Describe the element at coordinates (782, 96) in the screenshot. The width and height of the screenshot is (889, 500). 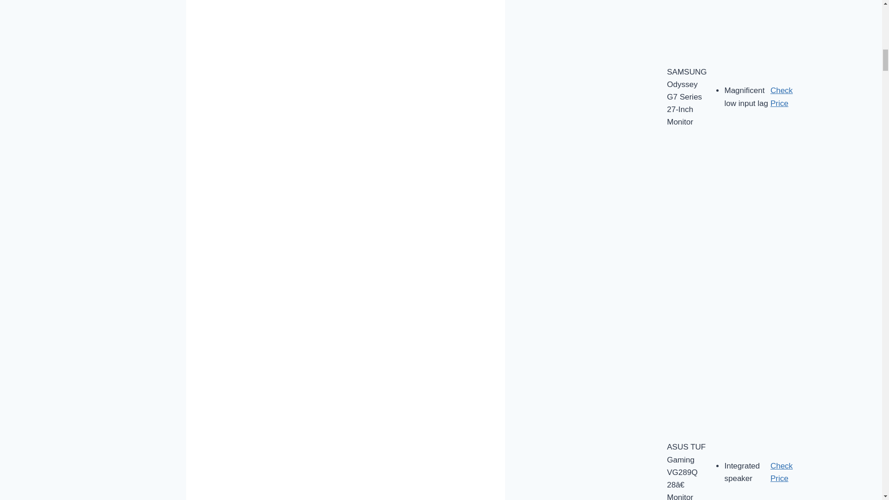
I see `Check Price` at that location.